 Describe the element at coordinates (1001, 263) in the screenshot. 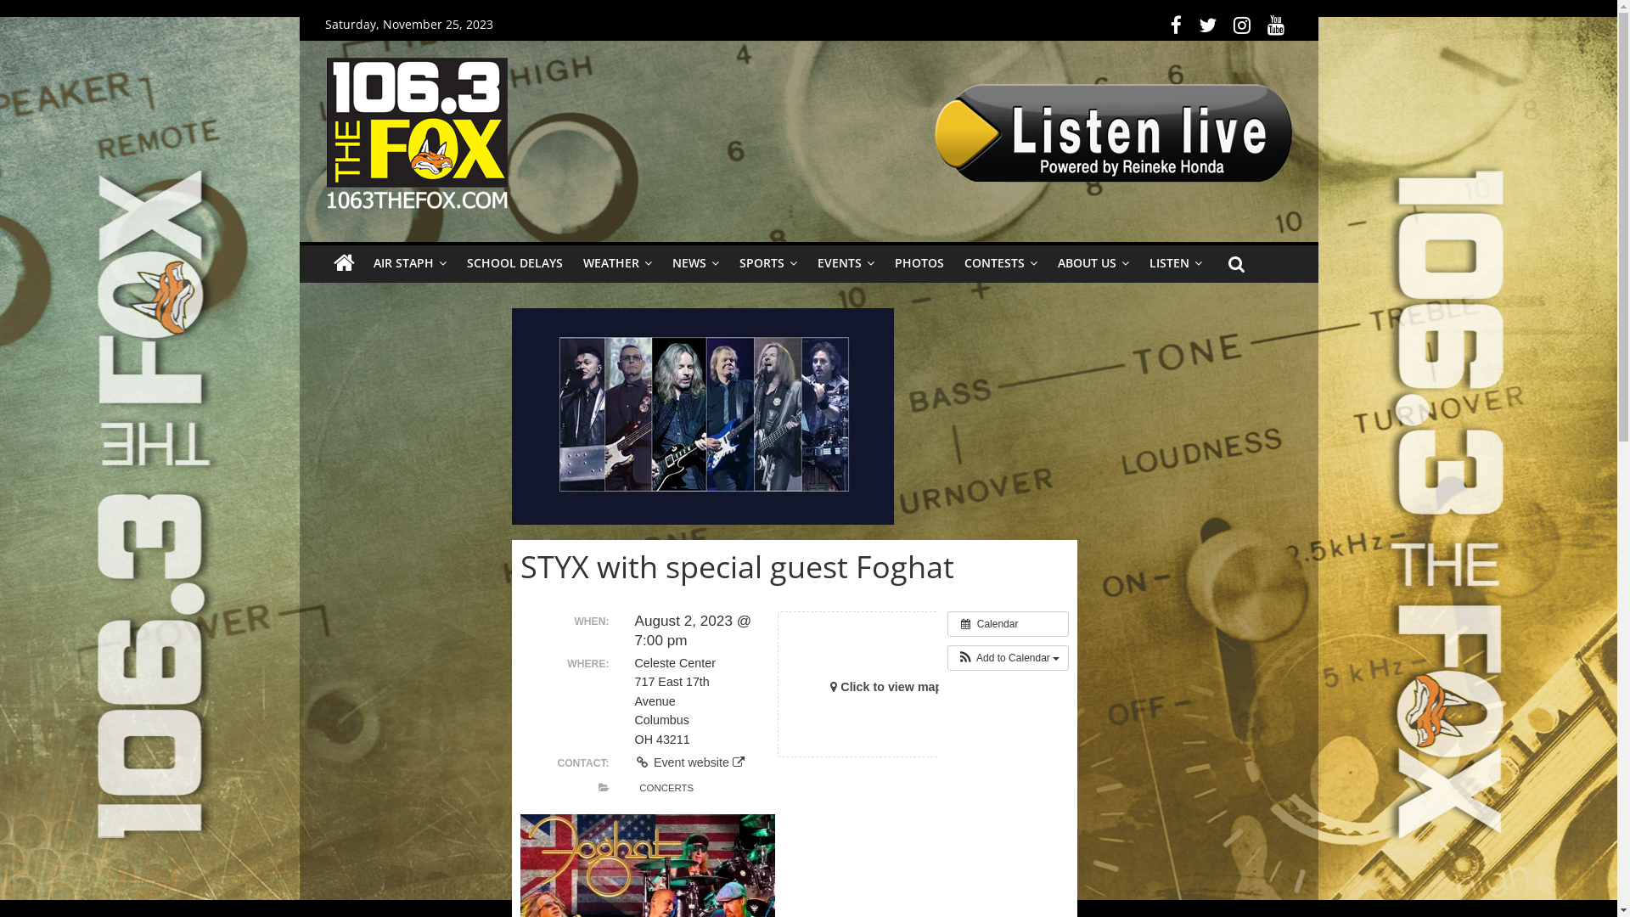

I see `CONTESTS` at that location.